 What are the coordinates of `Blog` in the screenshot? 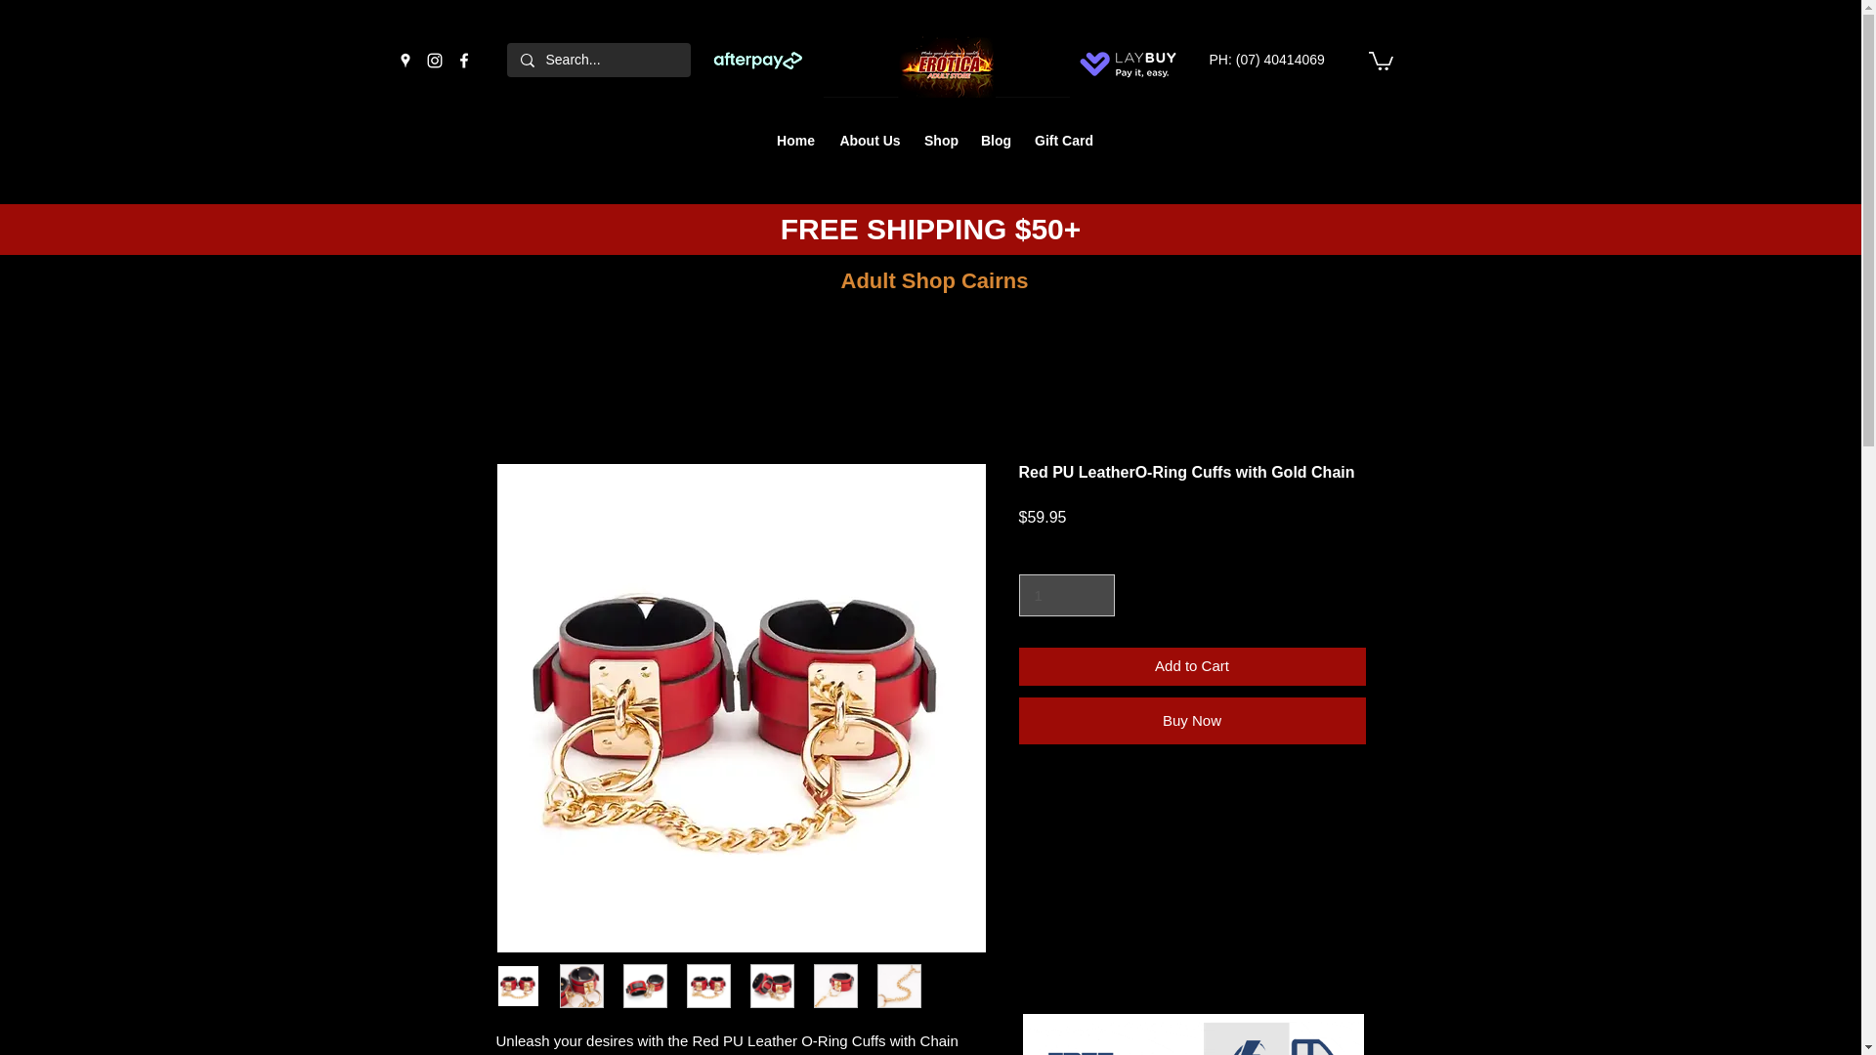 It's located at (996, 140).